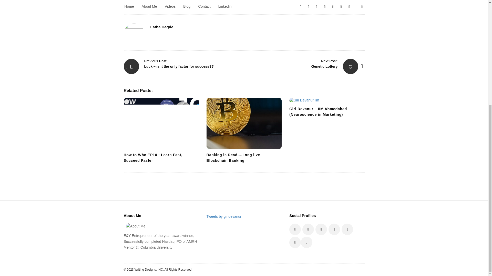  Describe the element at coordinates (156, 61) in the screenshot. I see `Previous Post:` at that location.